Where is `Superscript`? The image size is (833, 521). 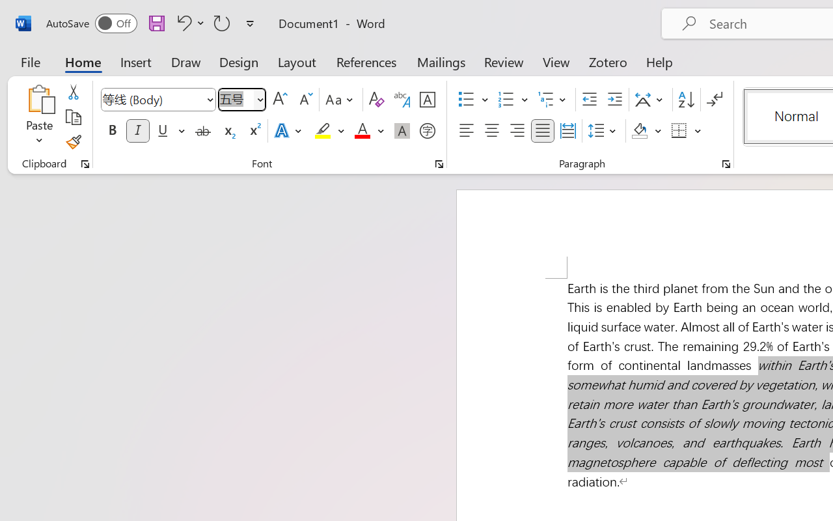 Superscript is located at coordinates (254, 131).